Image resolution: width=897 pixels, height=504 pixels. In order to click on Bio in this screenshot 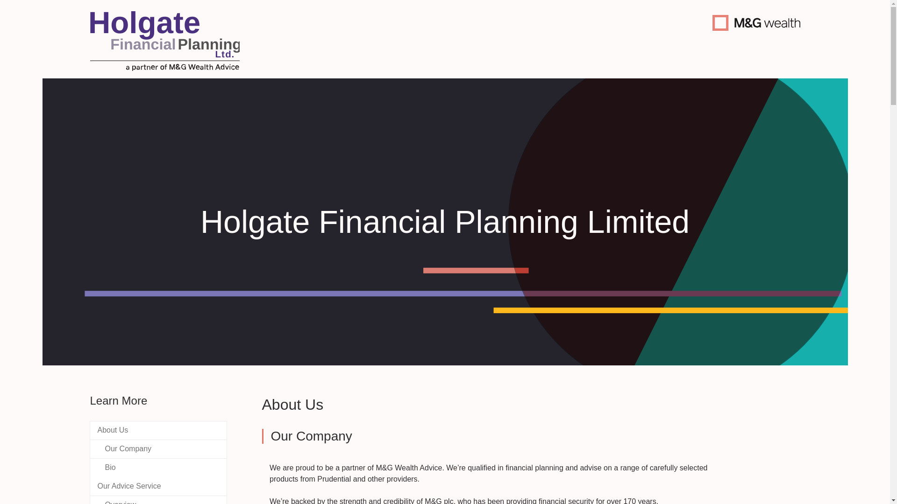, I will do `click(158, 468)`.